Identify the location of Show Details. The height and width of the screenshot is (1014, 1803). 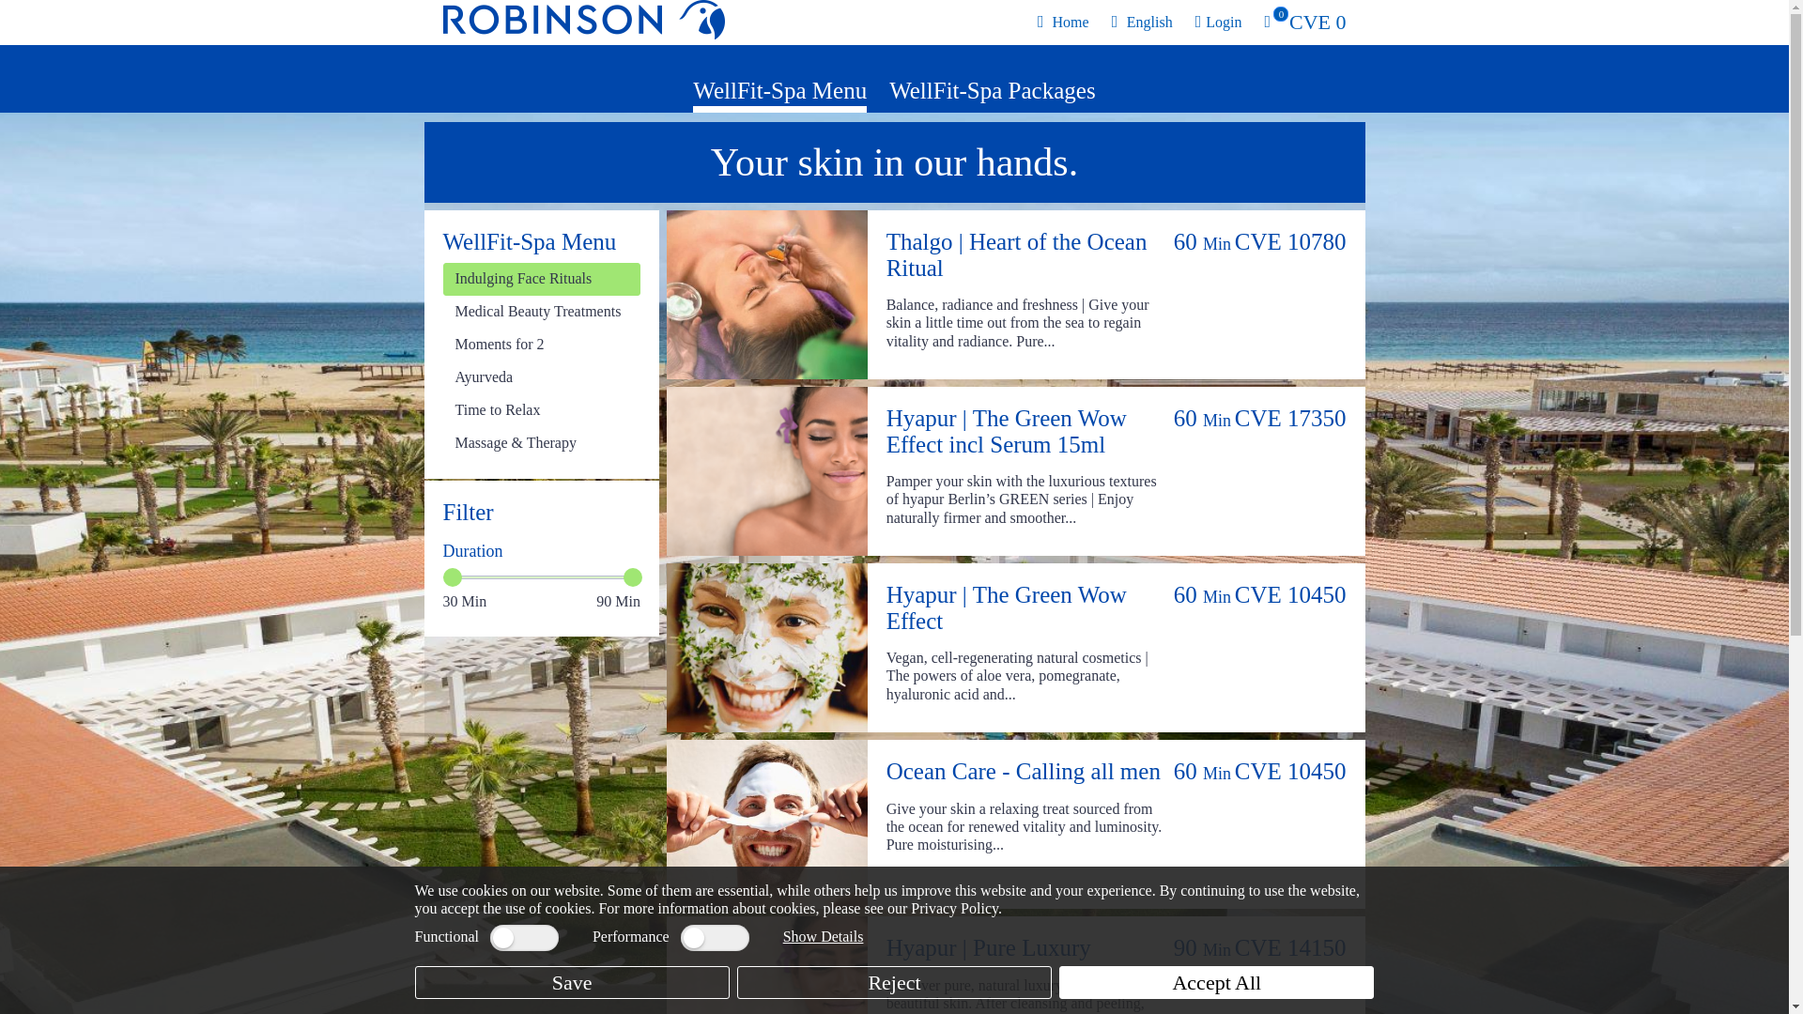
(1303, 23).